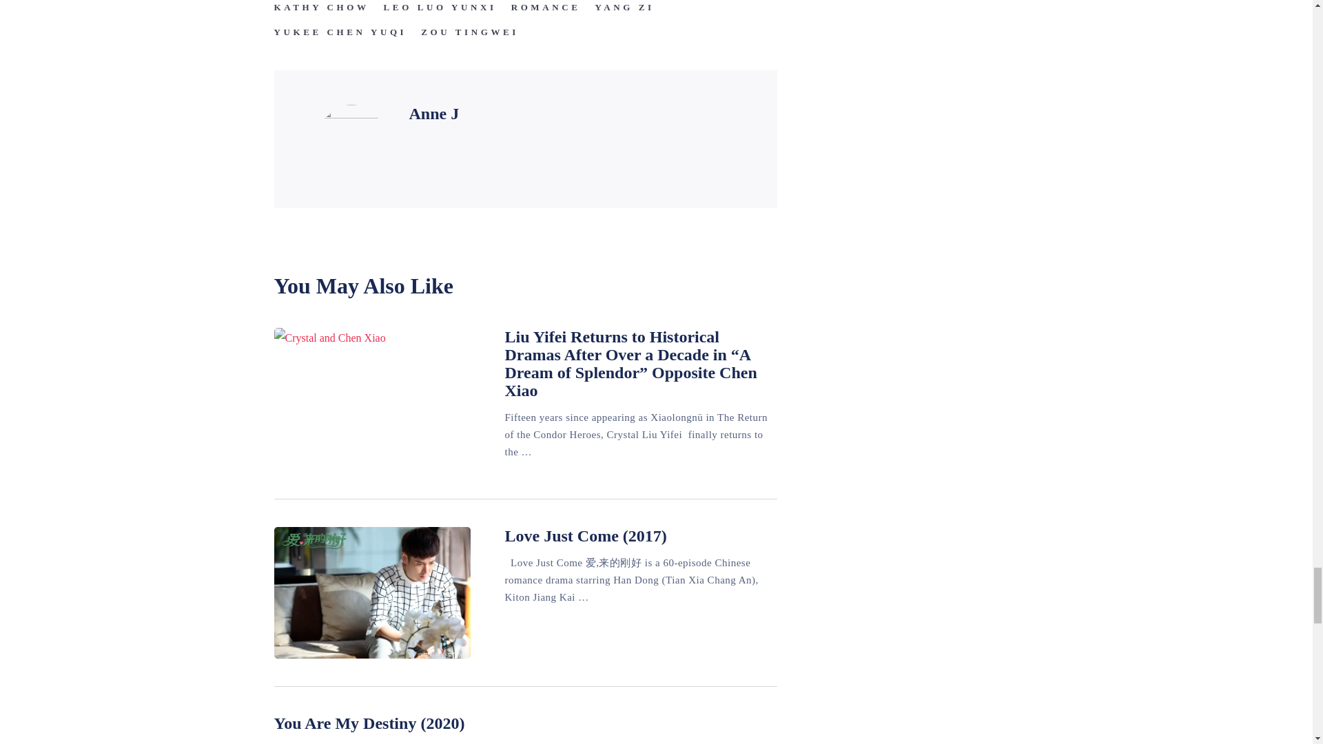 The width and height of the screenshot is (1323, 744). I want to click on KATHY CHOW, so click(321, 7).